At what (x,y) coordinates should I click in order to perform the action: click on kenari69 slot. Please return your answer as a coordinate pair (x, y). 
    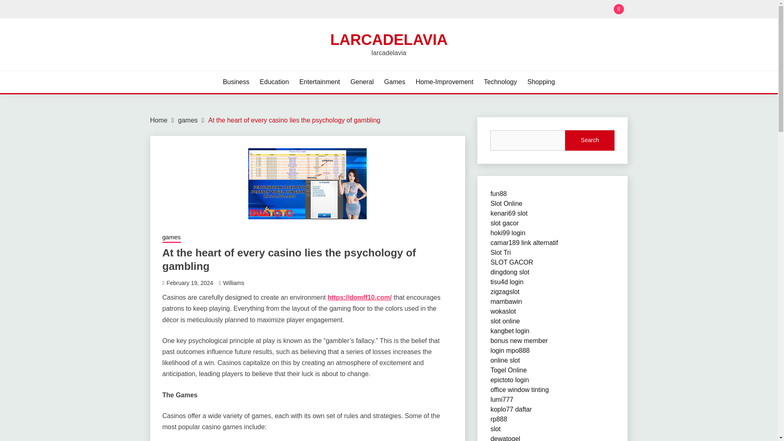
    Looking at the image, I should click on (509, 213).